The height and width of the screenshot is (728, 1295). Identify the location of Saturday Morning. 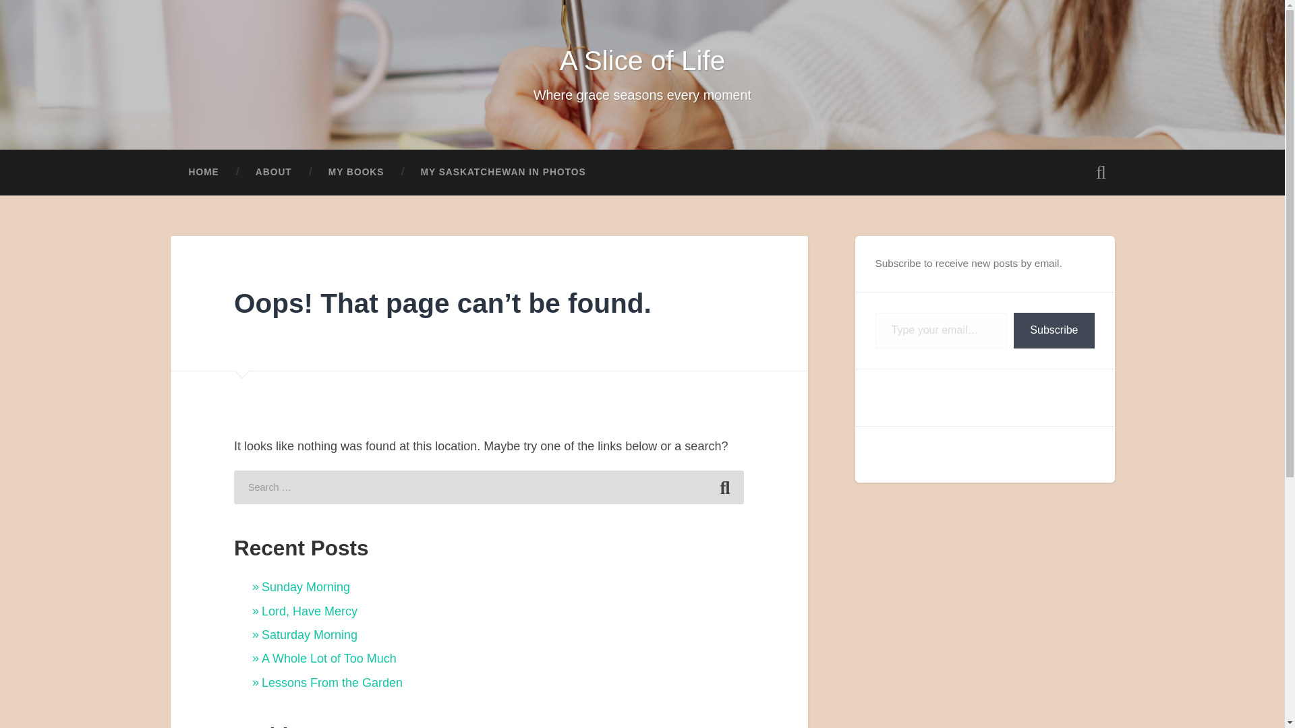
(309, 635).